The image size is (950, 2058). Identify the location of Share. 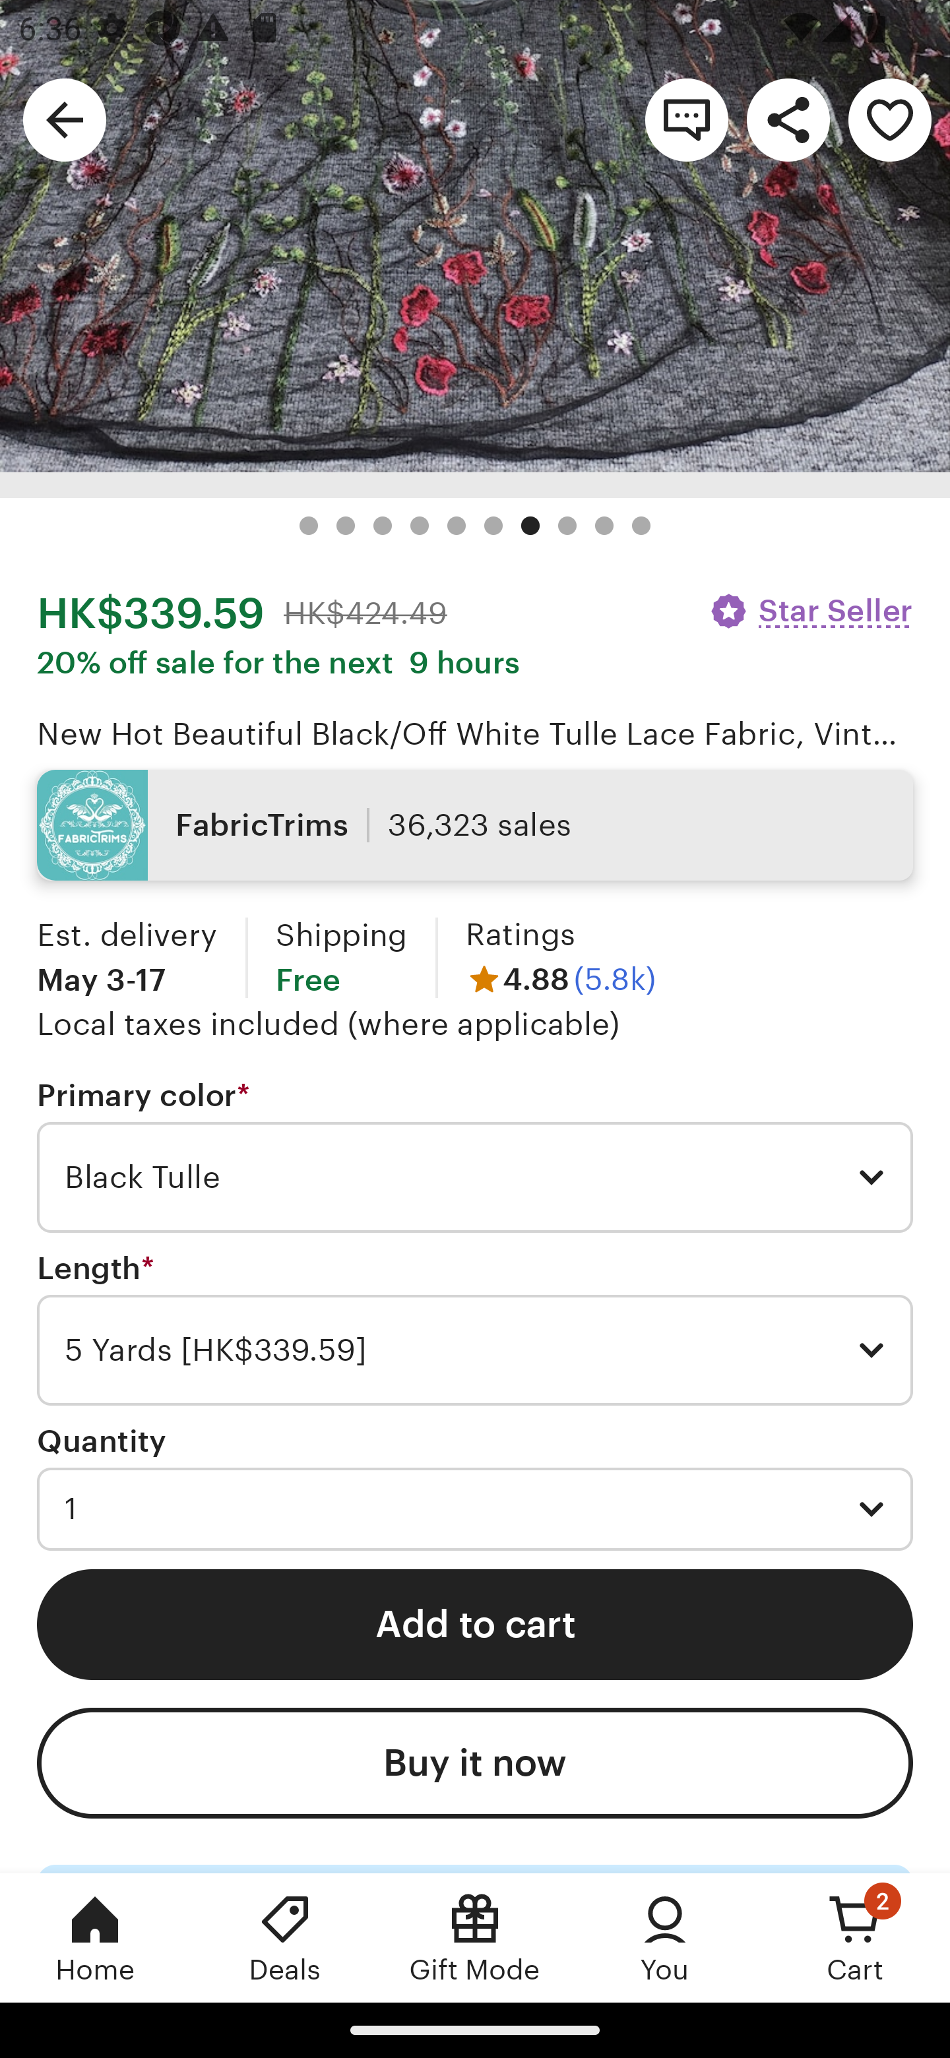
(788, 119).